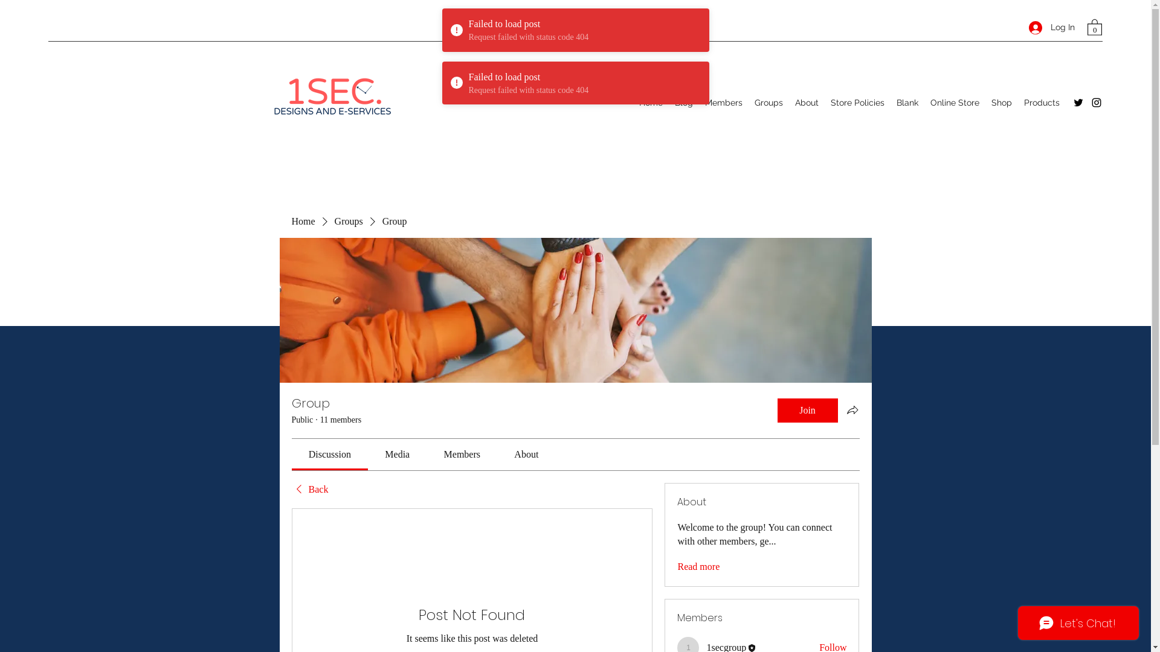 The height and width of the screenshot is (652, 1160). I want to click on Log In, so click(1052, 28).